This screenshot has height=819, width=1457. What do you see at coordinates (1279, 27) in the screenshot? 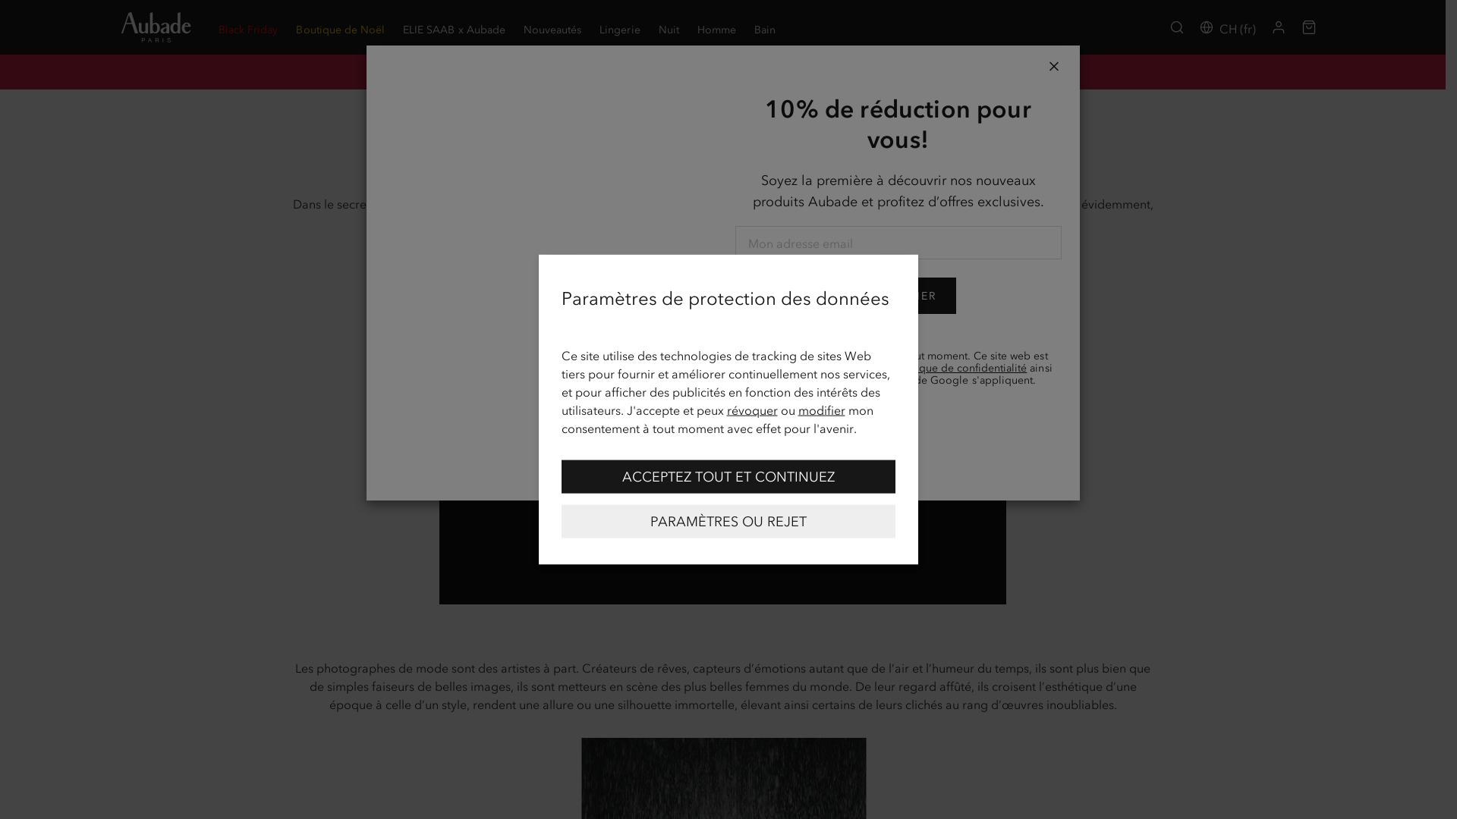
I see `Mon compte` at bounding box center [1279, 27].